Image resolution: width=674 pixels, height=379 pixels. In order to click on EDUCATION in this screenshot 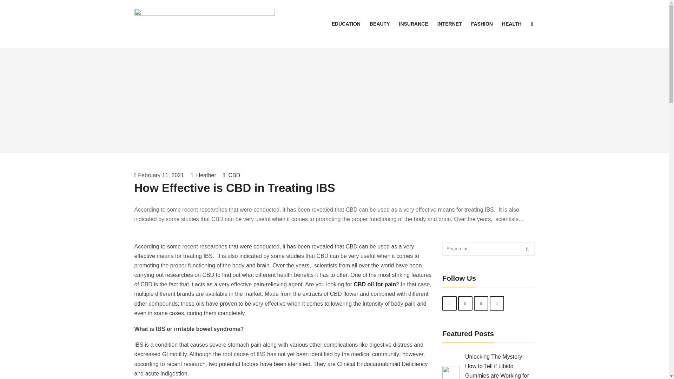, I will do `click(346, 24)`.